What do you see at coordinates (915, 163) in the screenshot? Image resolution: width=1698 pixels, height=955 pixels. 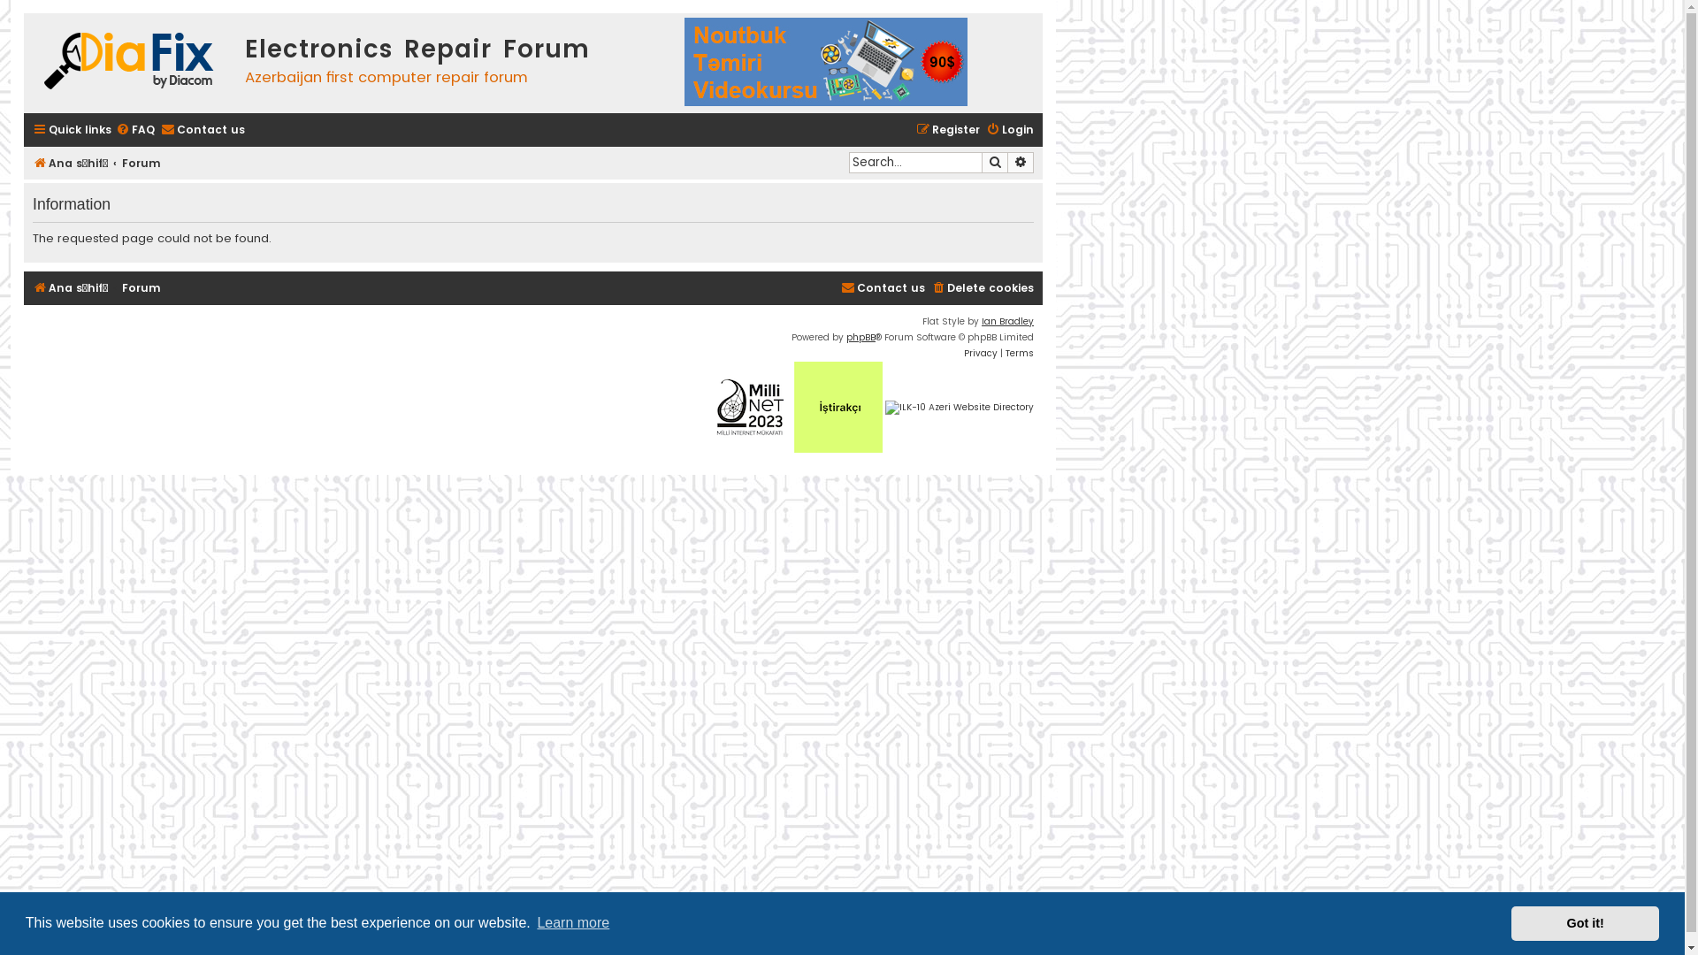 I see `Search for keywords` at bounding box center [915, 163].